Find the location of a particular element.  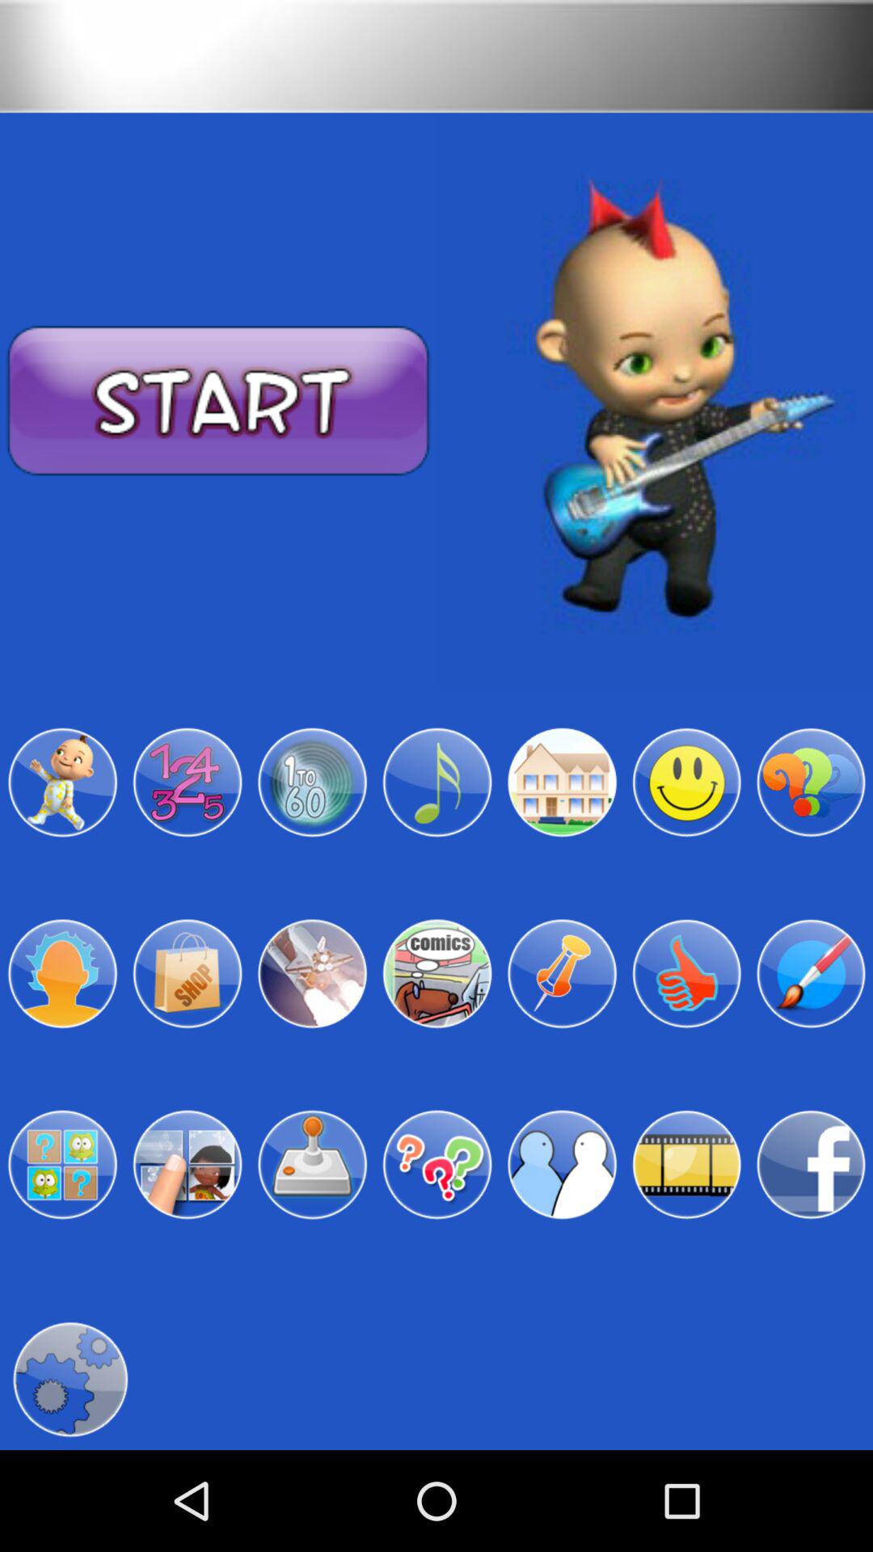

choose avatar is located at coordinates (62, 973).